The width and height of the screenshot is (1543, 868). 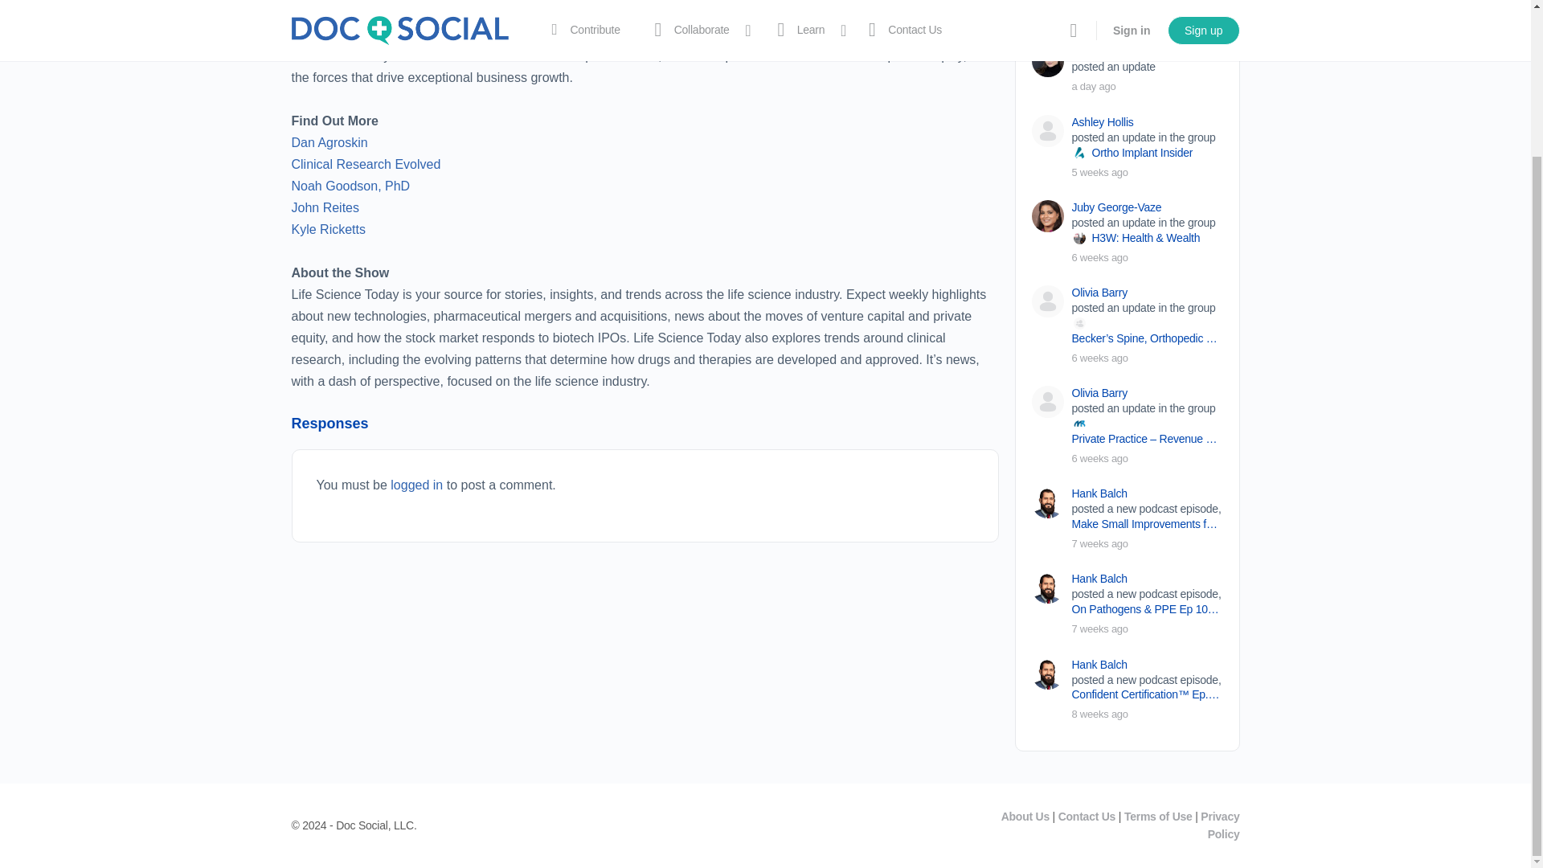 What do you see at coordinates (325, 207) in the screenshot?
I see `John Reites` at bounding box center [325, 207].